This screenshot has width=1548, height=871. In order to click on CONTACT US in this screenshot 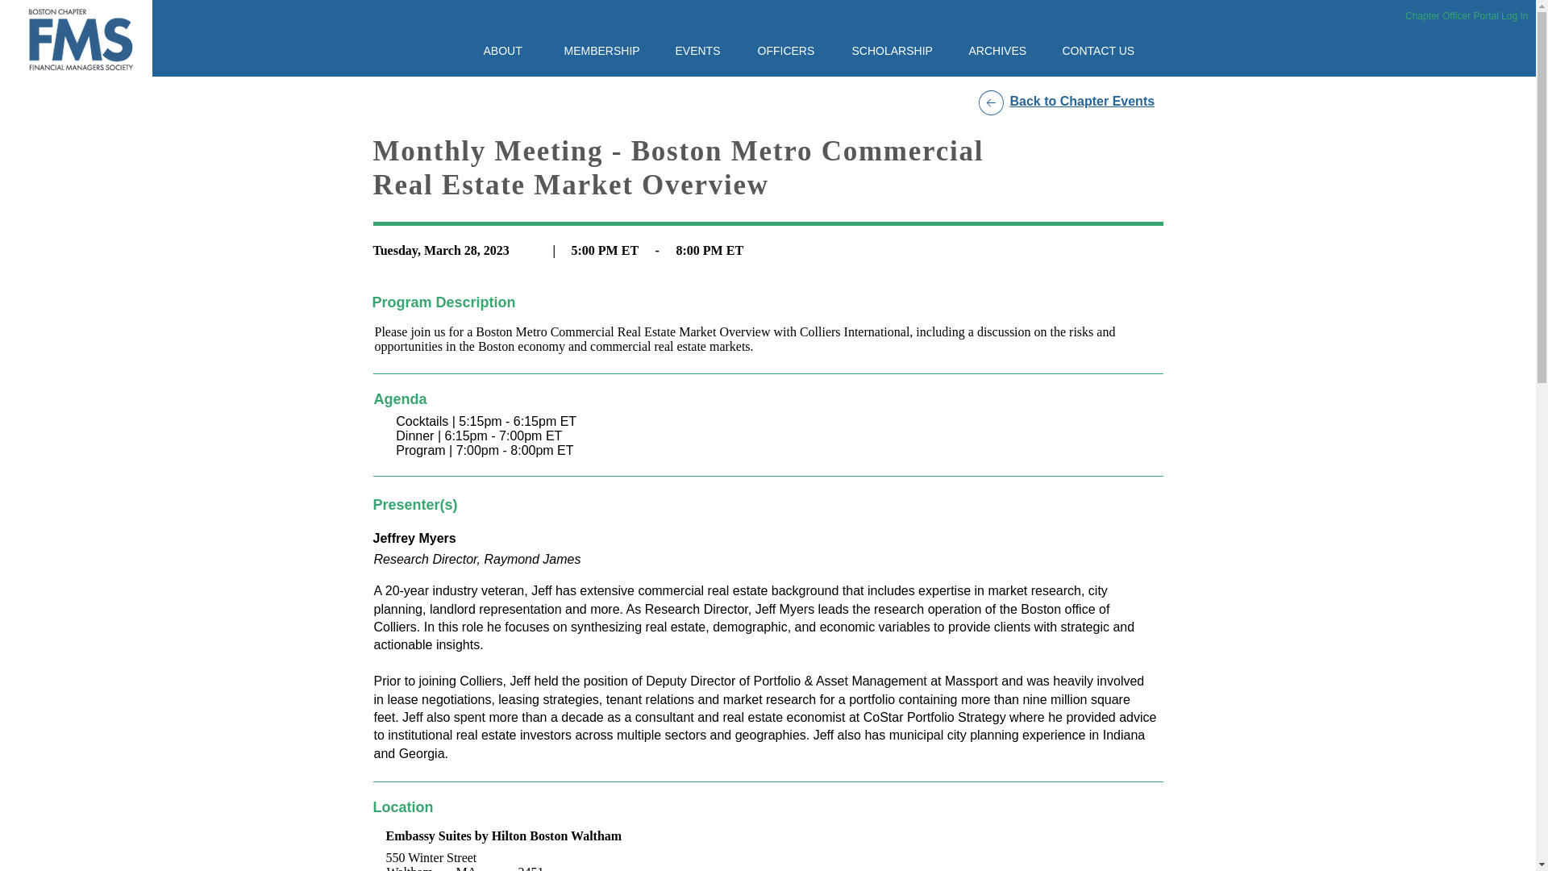, I will do `click(1105, 50)`.